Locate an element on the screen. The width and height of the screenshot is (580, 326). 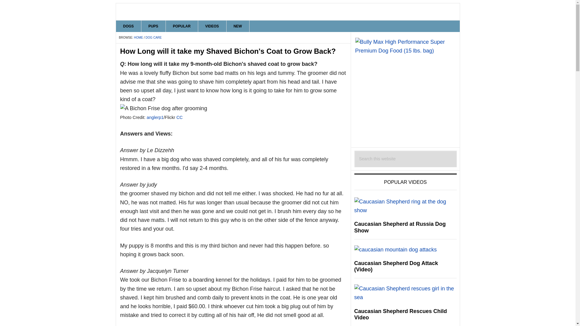
NEW is located at coordinates (237, 26).